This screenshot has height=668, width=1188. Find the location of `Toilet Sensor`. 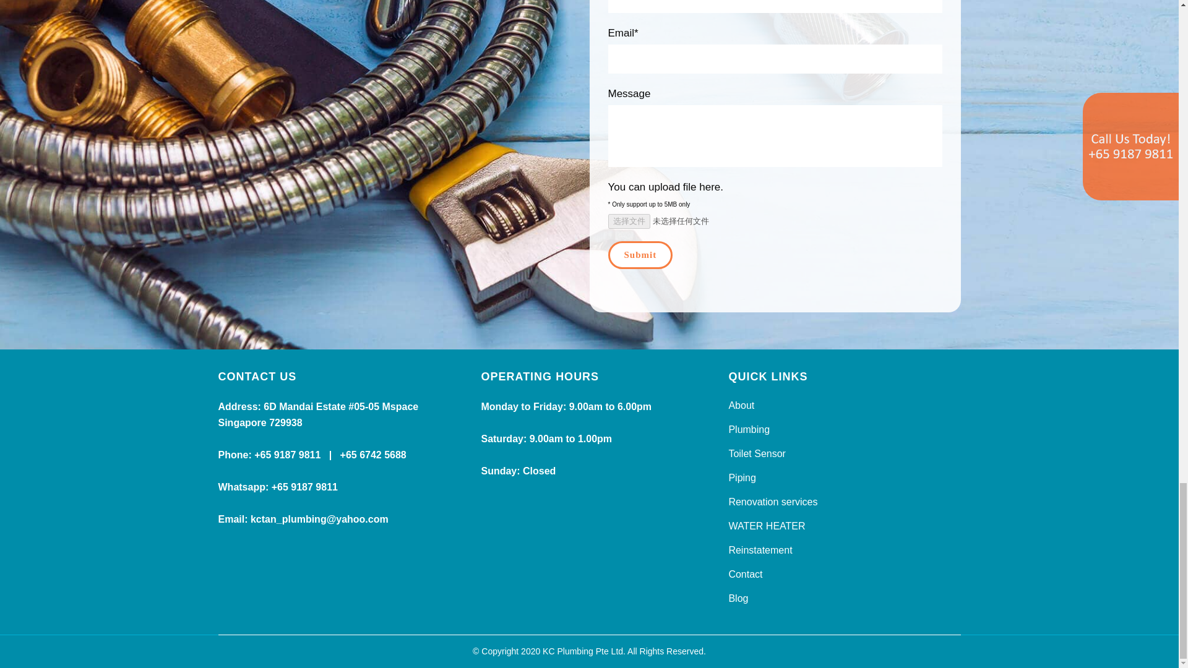

Toilet Sensor is located at coordinates (844, 454).